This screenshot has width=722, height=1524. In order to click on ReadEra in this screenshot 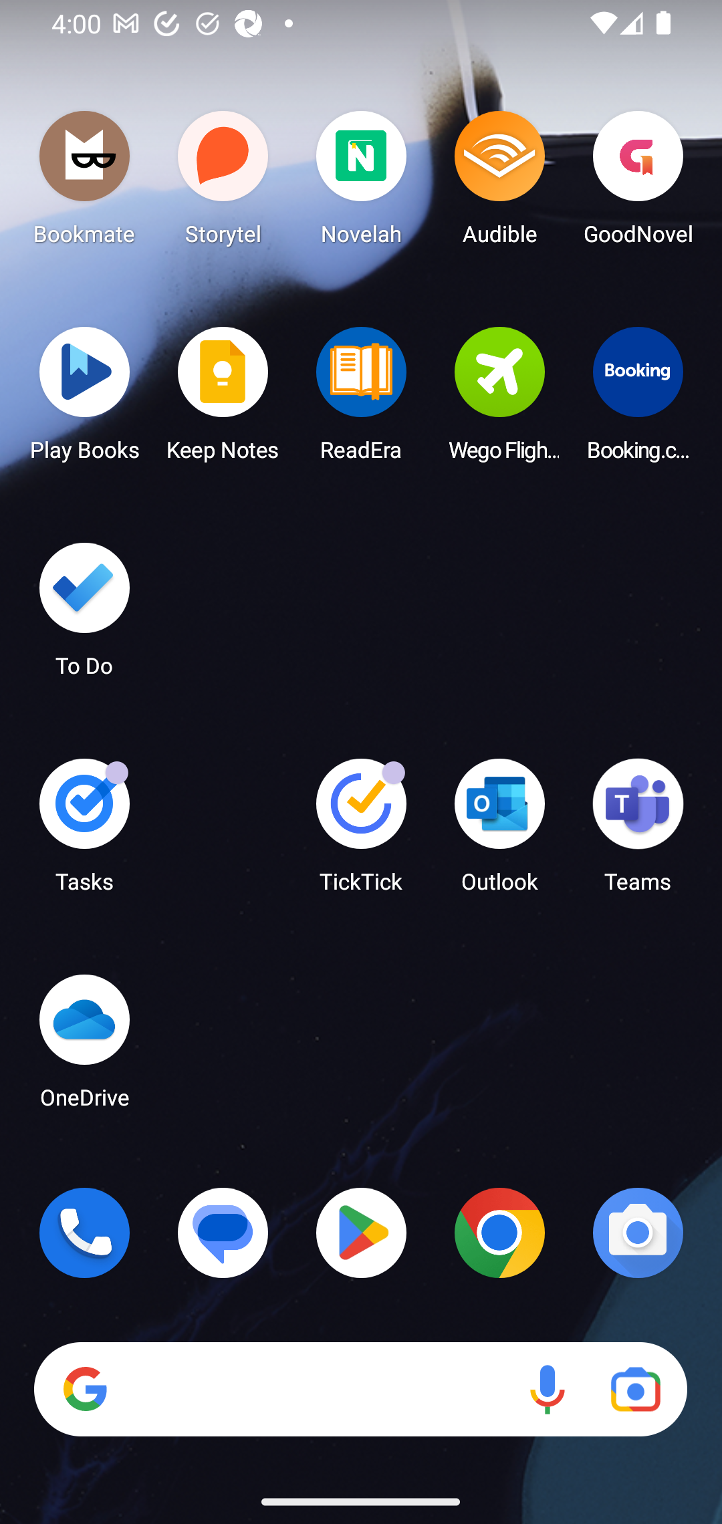, I will do `click(361, 399)`.